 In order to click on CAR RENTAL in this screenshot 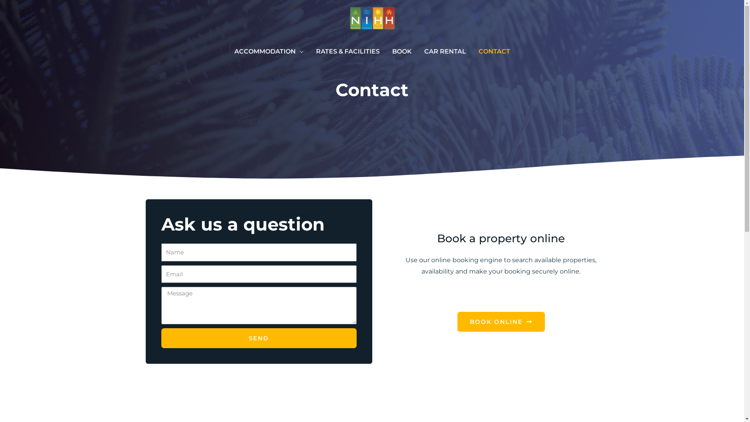, I will do `click(445, 52)`.